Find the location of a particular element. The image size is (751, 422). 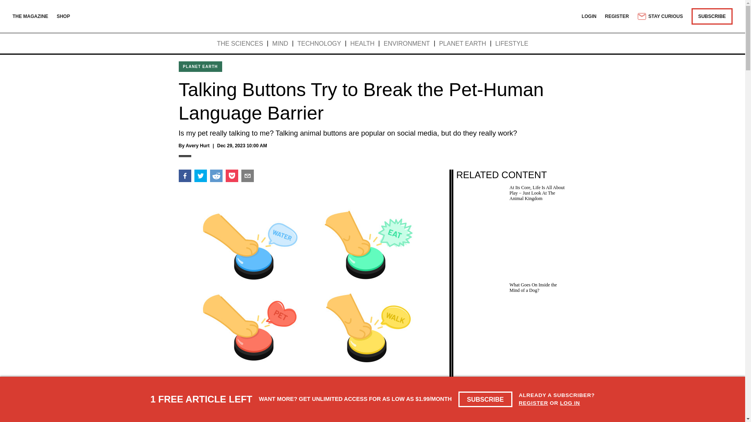

THE MAGAZINE is located at coordinates (30, 16).